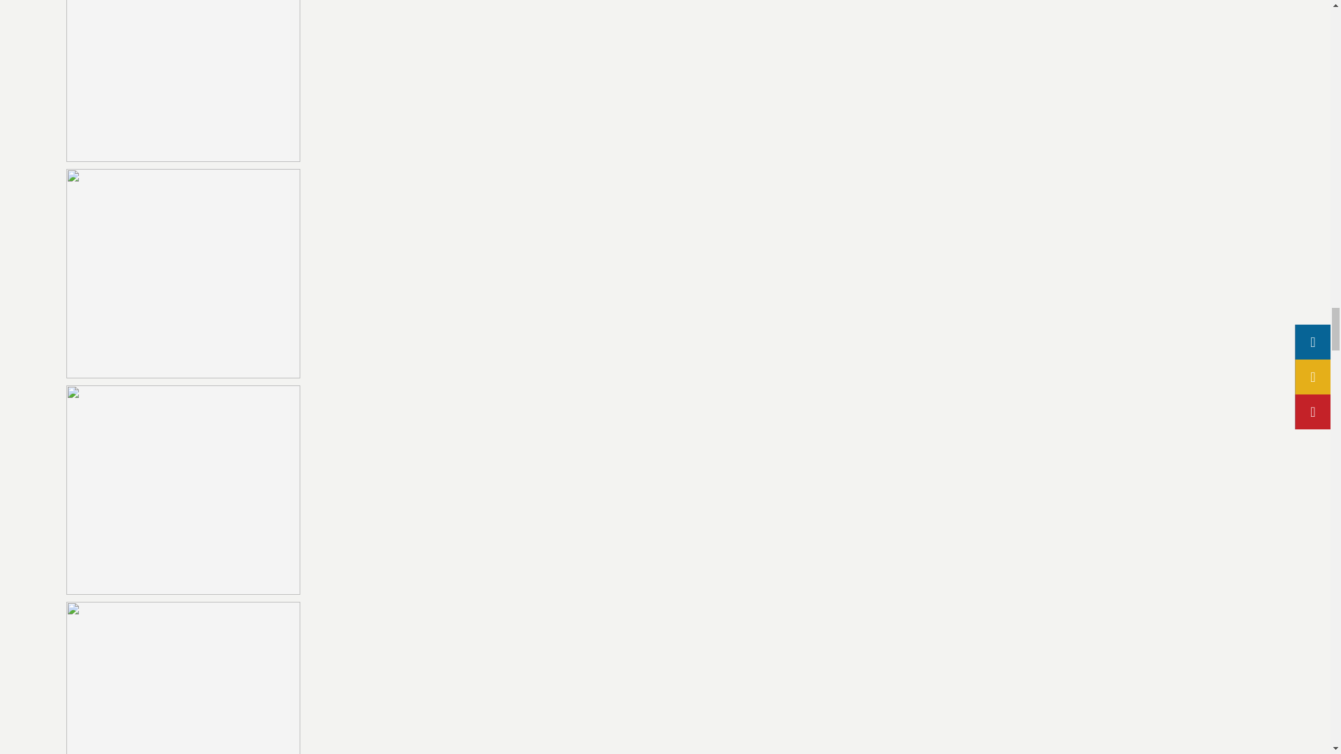 This screenshot has height=754, width=1341. What do you see at coordinates (183, 490) in the screenshot?
I see `IMG-4234` at bounding box center [183, 490].